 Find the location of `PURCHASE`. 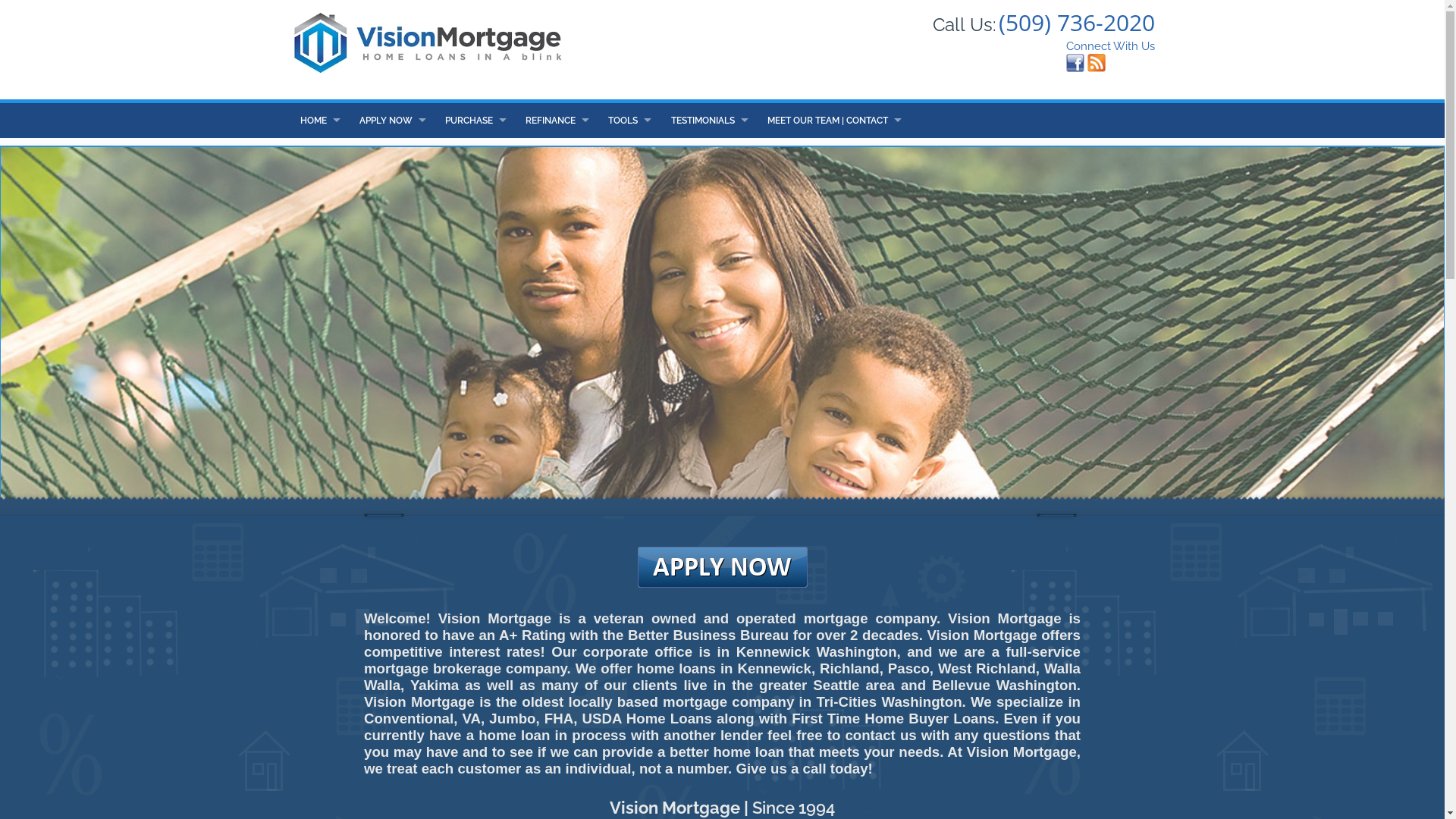

PURCHASE is located at coordinates (475, 121).